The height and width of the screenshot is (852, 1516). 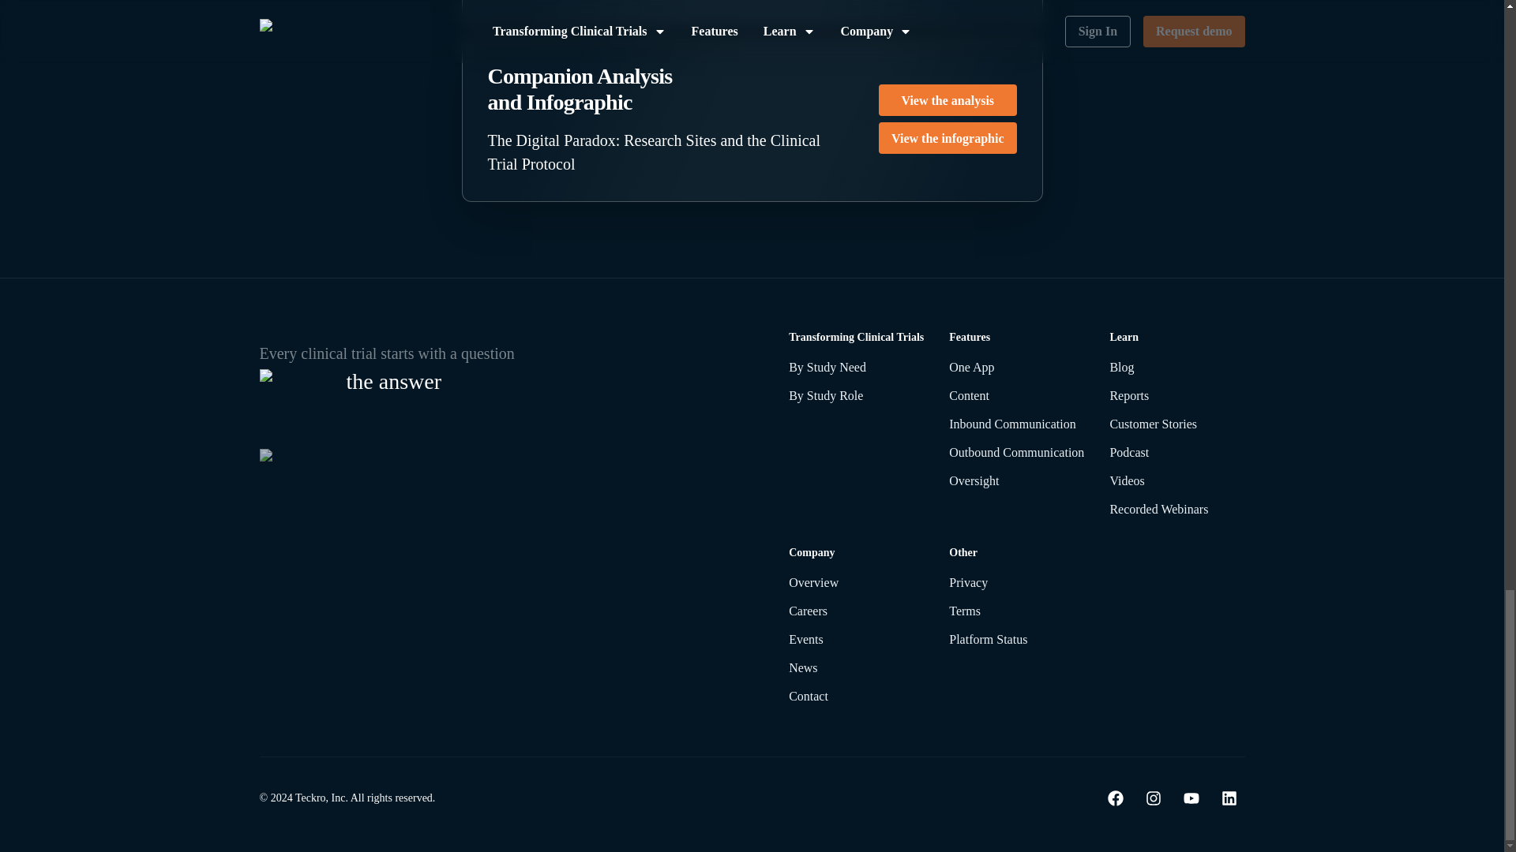 I want to click on By Study Need, so click(x=856, y=368).